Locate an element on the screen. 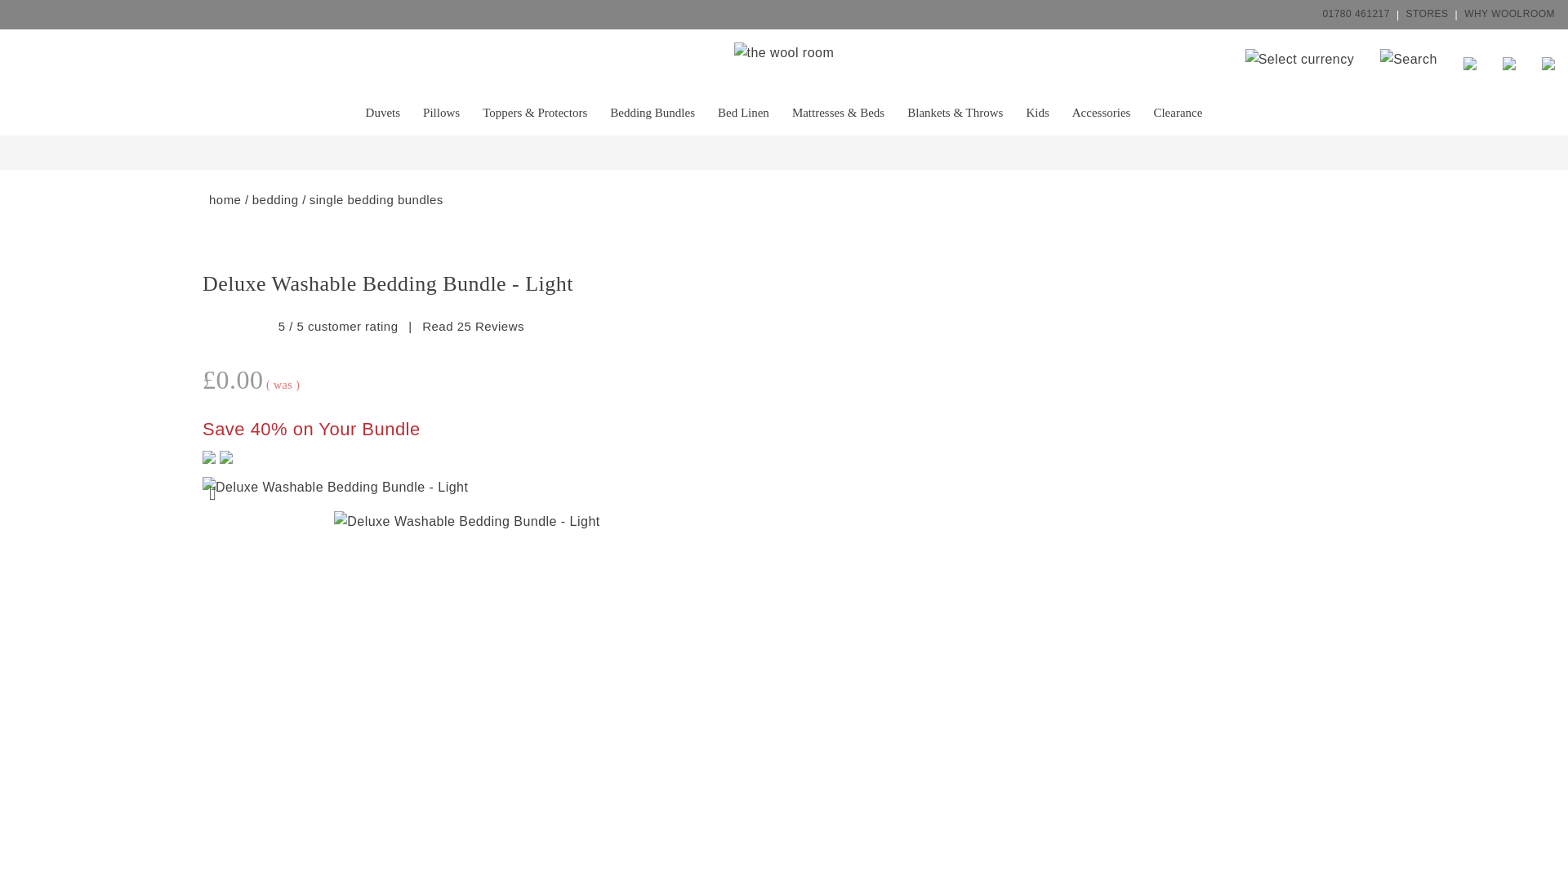 Image resolution: width=1568 pixels, height=882 pixels. STORES is located at coordinates (1428, 14).